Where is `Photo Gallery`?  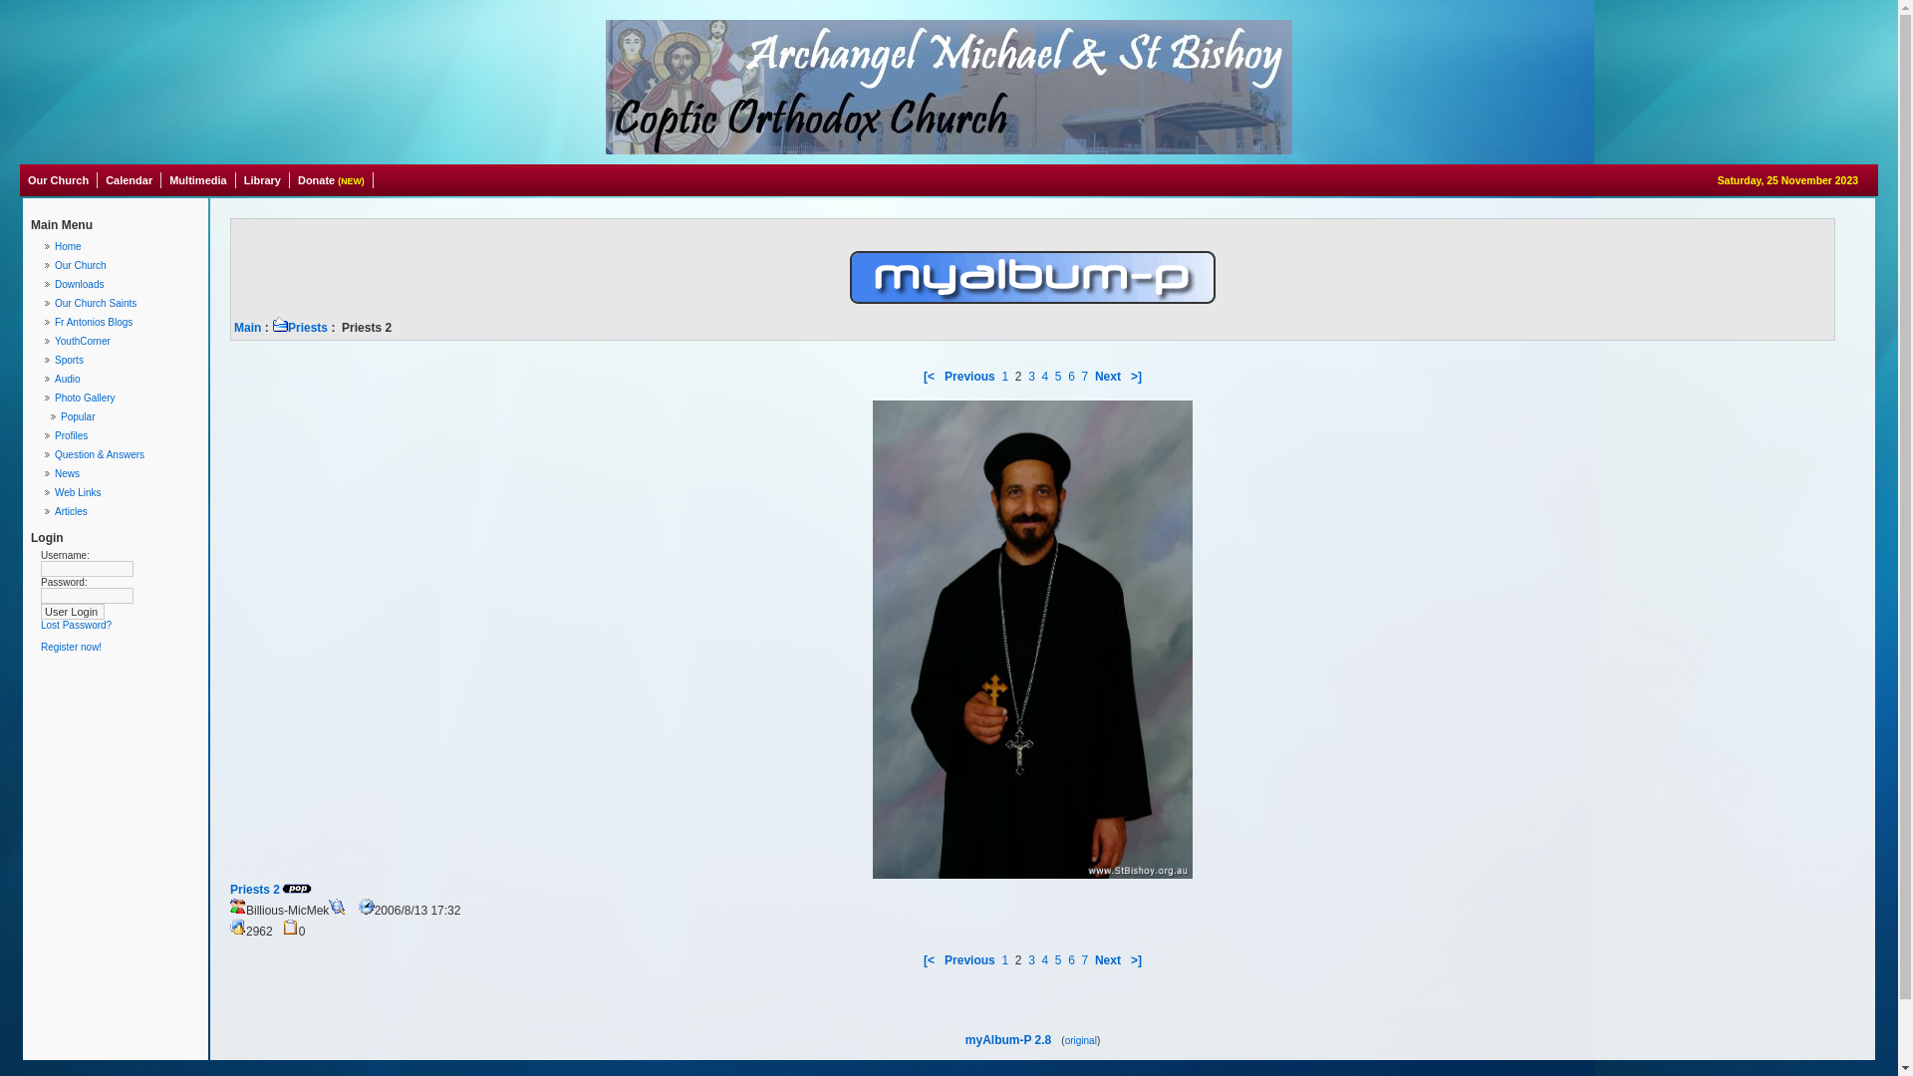 Photo Gallery is located at coordinates (121, 399).